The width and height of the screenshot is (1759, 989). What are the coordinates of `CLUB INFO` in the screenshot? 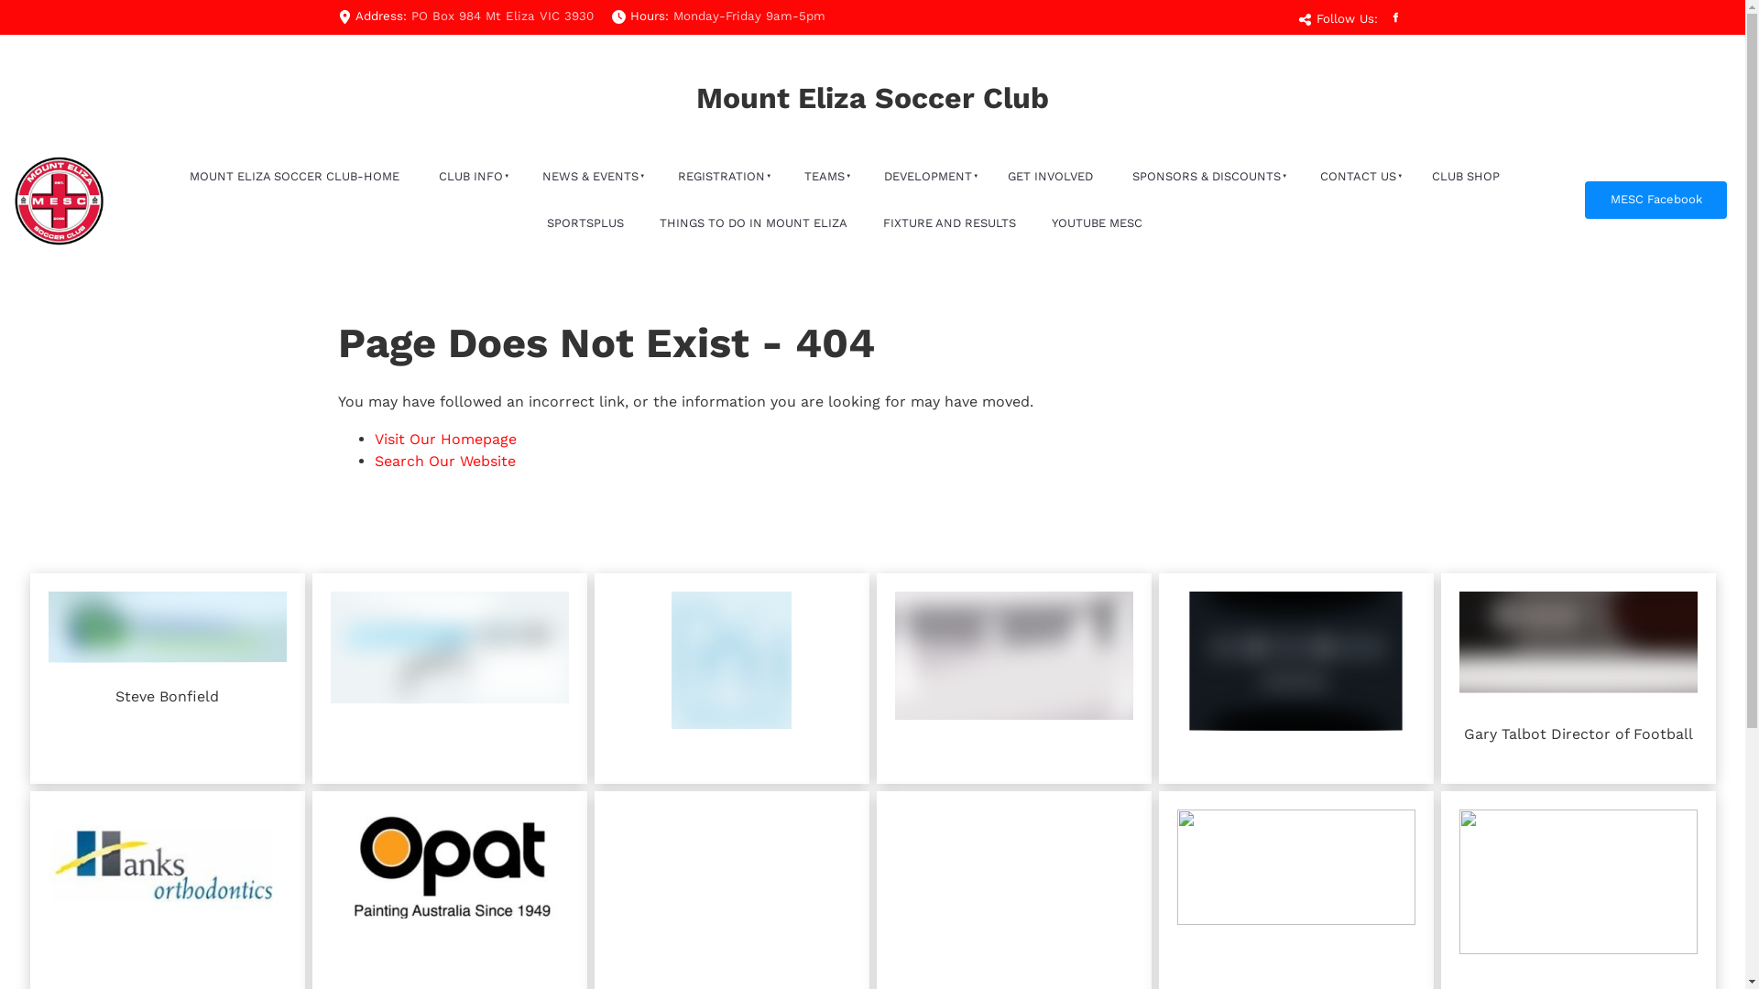 It's located at (469, 178).